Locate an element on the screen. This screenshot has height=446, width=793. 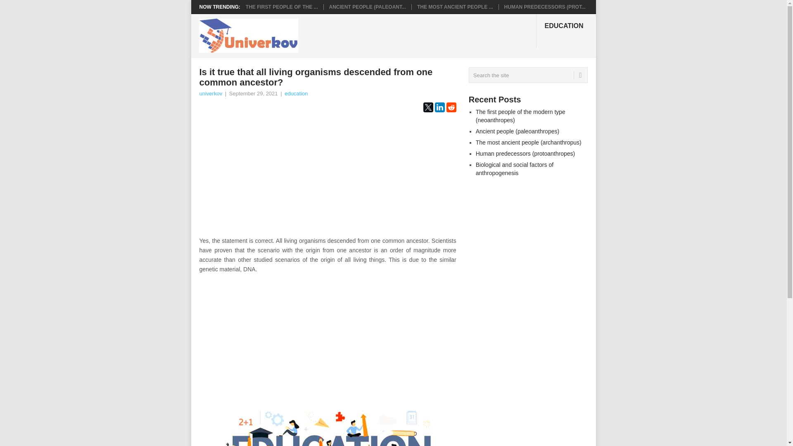
Advertisement is located at coordinates (327, 178).